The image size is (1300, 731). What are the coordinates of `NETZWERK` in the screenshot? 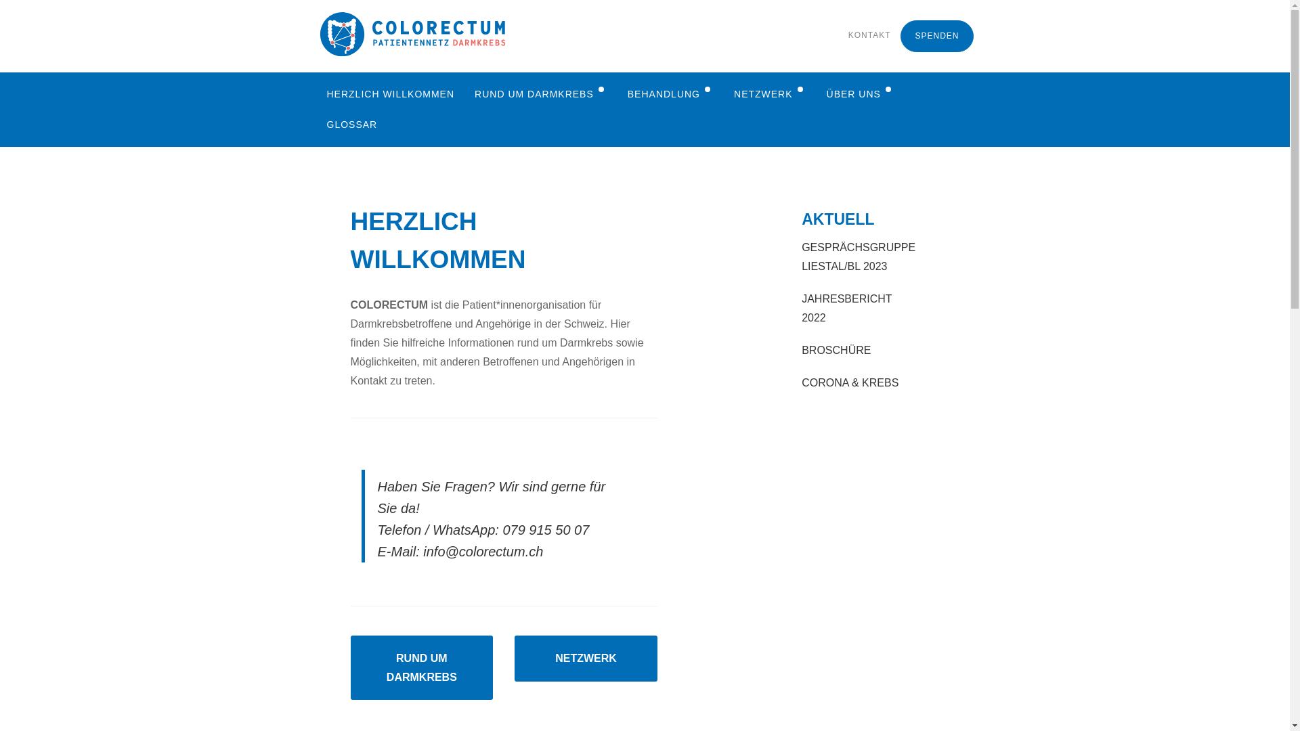 It's located at (771, 95).